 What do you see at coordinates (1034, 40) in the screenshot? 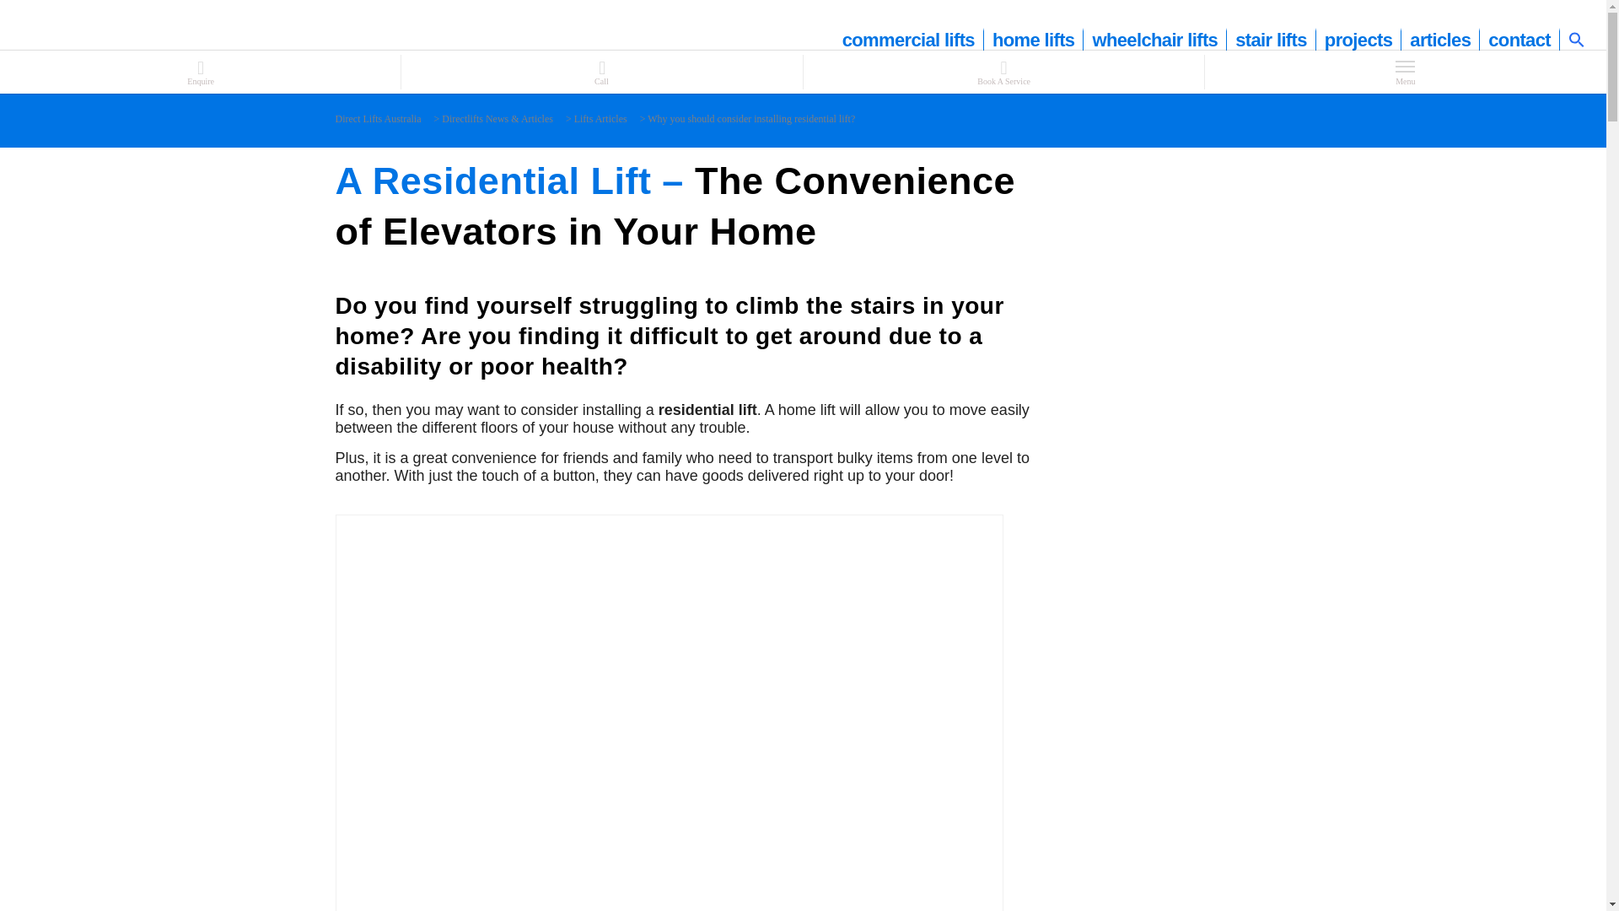
I see `home lifts` at bounding box center [1034, 40].